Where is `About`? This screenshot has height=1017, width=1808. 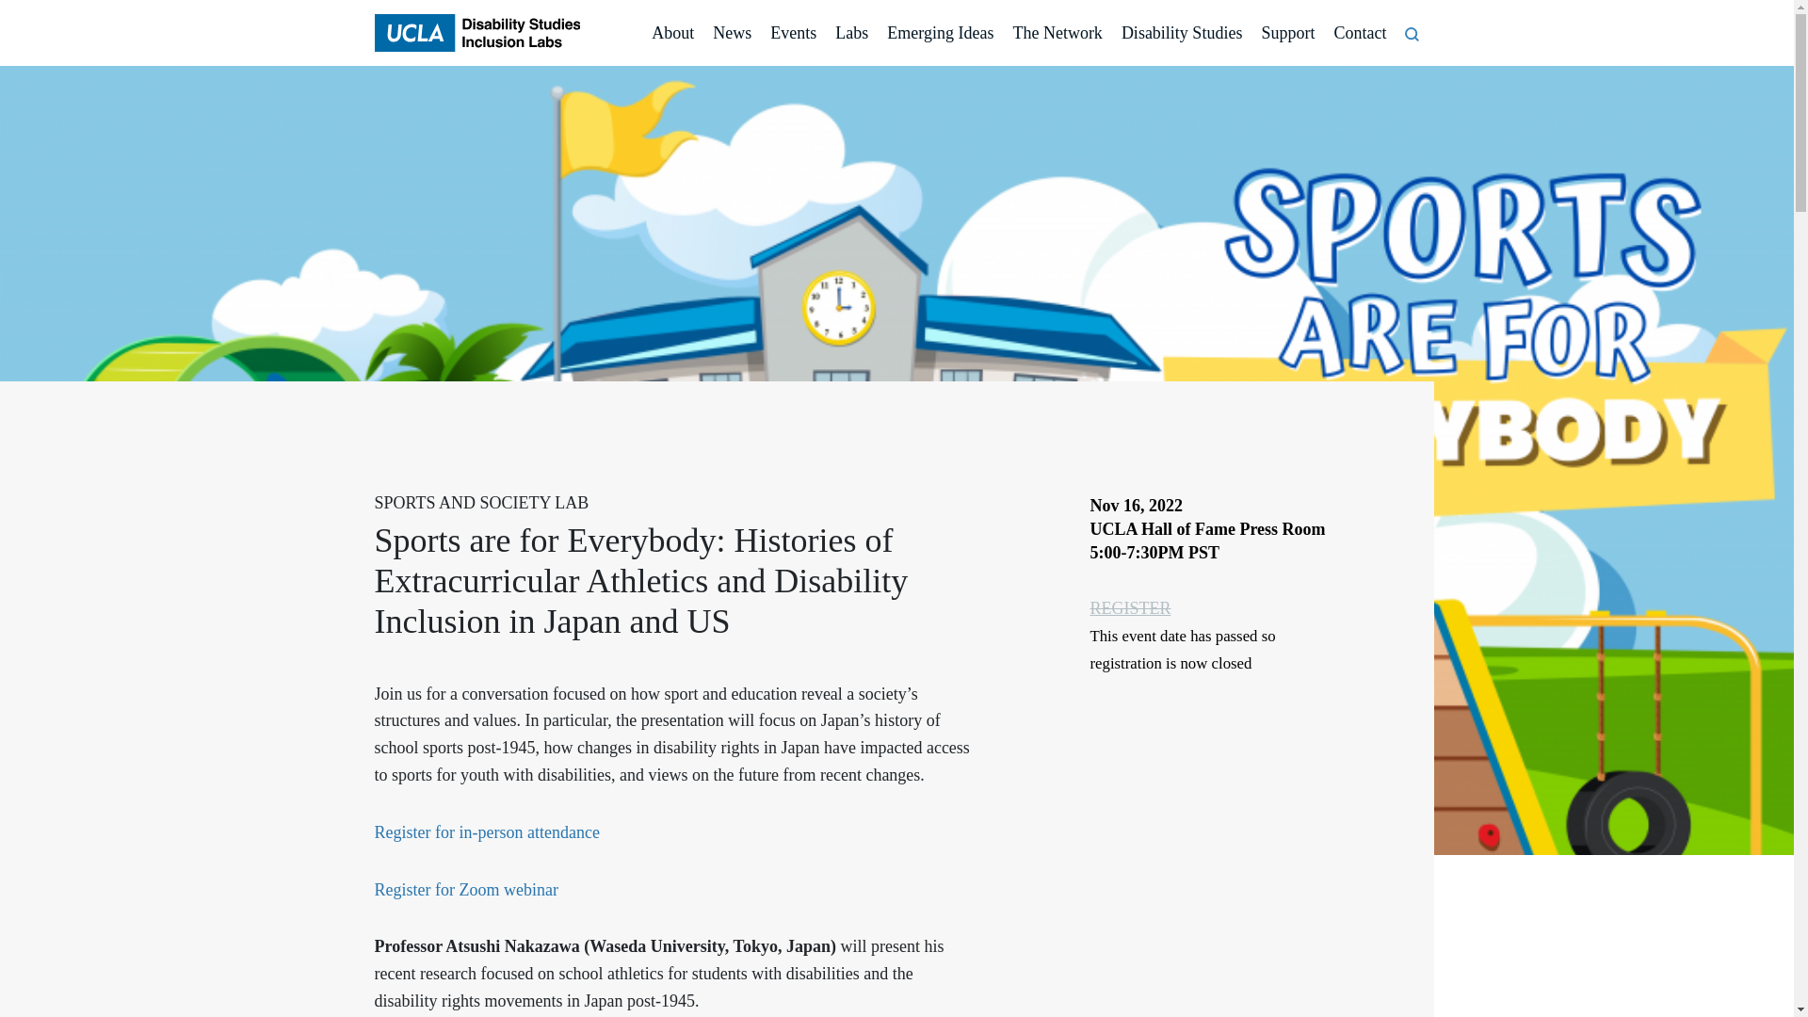 About is located at coordinates (672, 34).